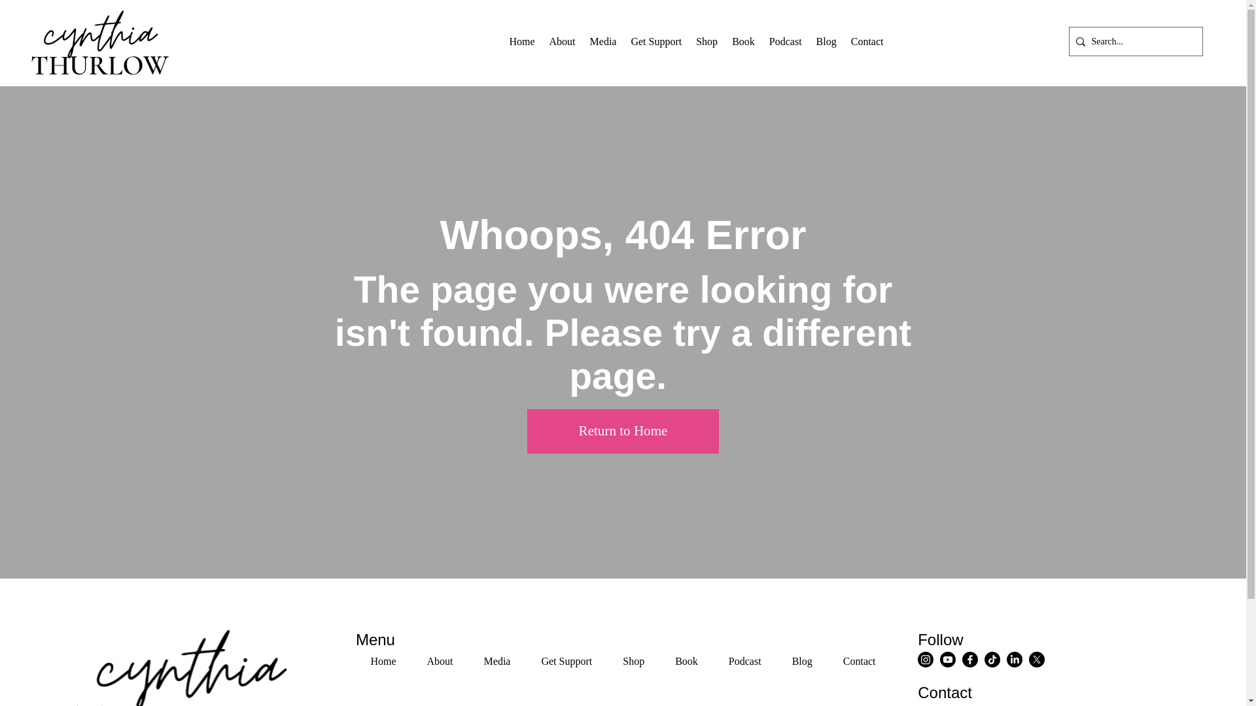 The height and width of the screenshot is (706, 1256). What do you see at coordinates (623, 431) in the screenshot?
I see `Return to Home` at bounding box center [623, 431].